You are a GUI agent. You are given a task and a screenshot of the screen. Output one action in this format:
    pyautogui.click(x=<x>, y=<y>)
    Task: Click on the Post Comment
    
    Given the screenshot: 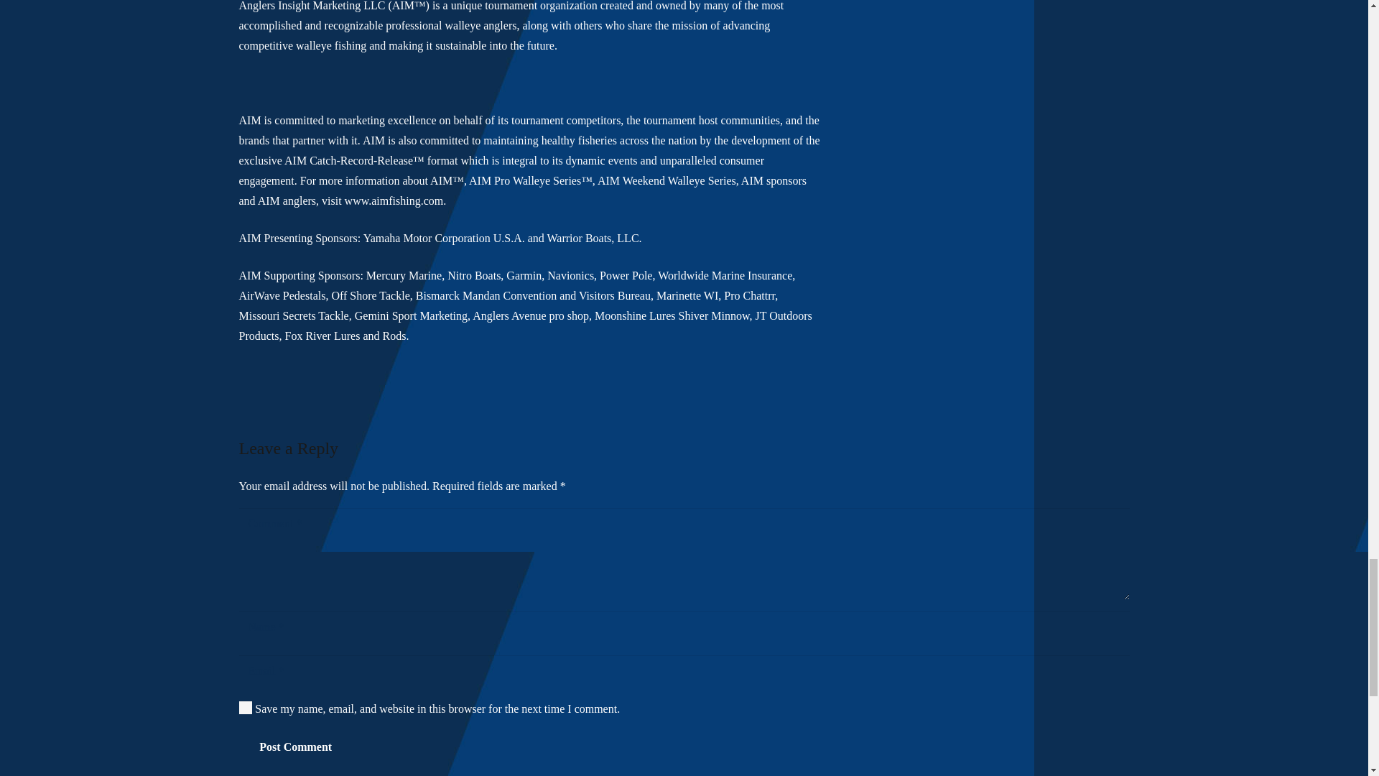 What is the action you would take?
    pyautogui.click(x=294, y=747)
    